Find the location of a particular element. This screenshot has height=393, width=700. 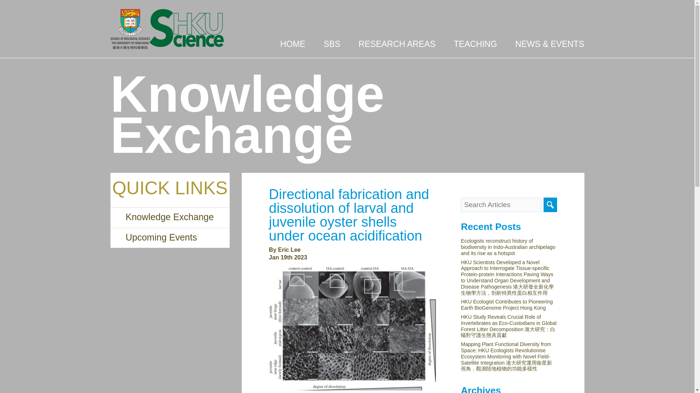

HOME is located at coordinates (293, 47).